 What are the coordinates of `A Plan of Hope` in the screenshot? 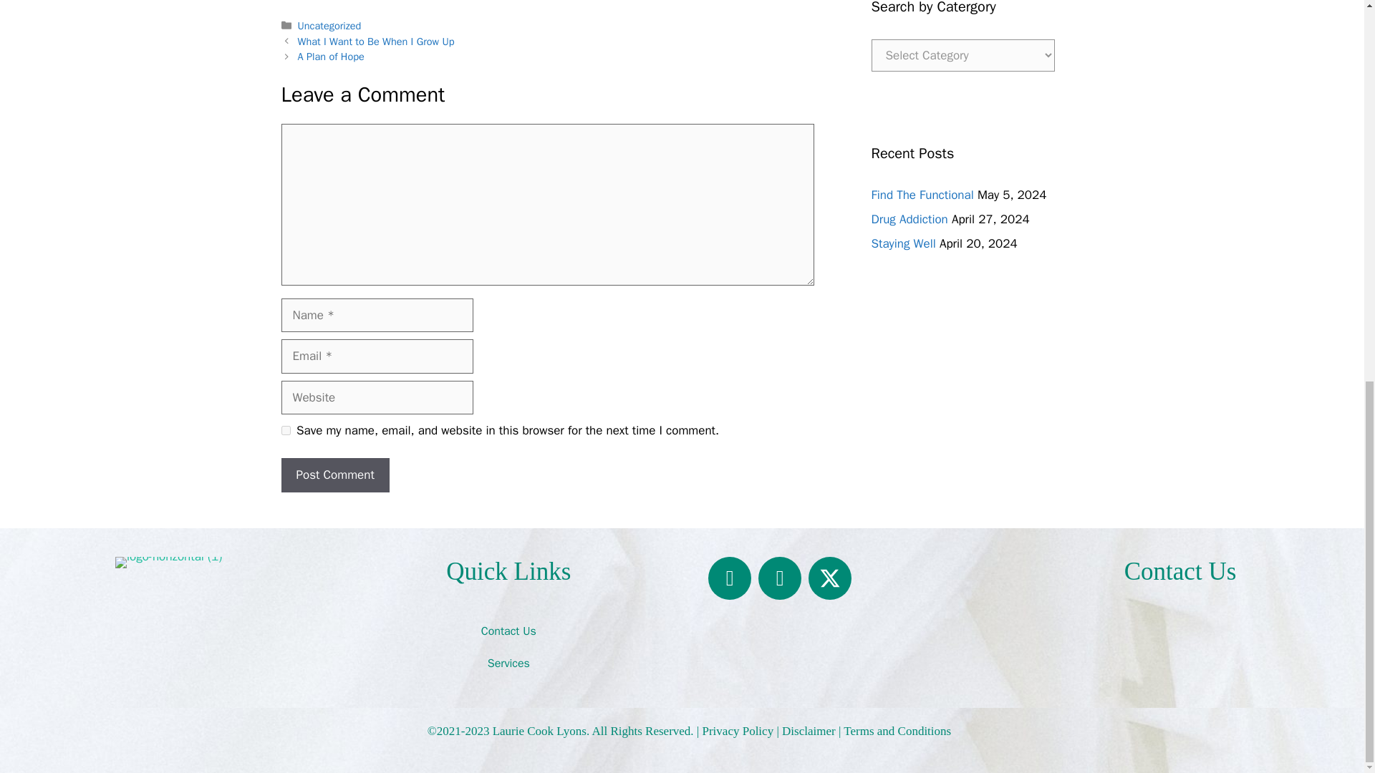 It's located at (331, 56).